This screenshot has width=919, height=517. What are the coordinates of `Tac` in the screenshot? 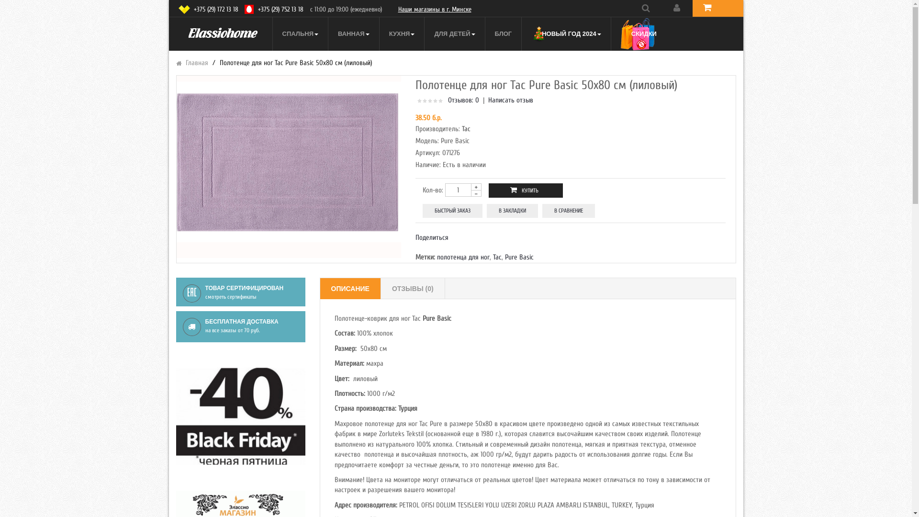 It's located at (466, 129).